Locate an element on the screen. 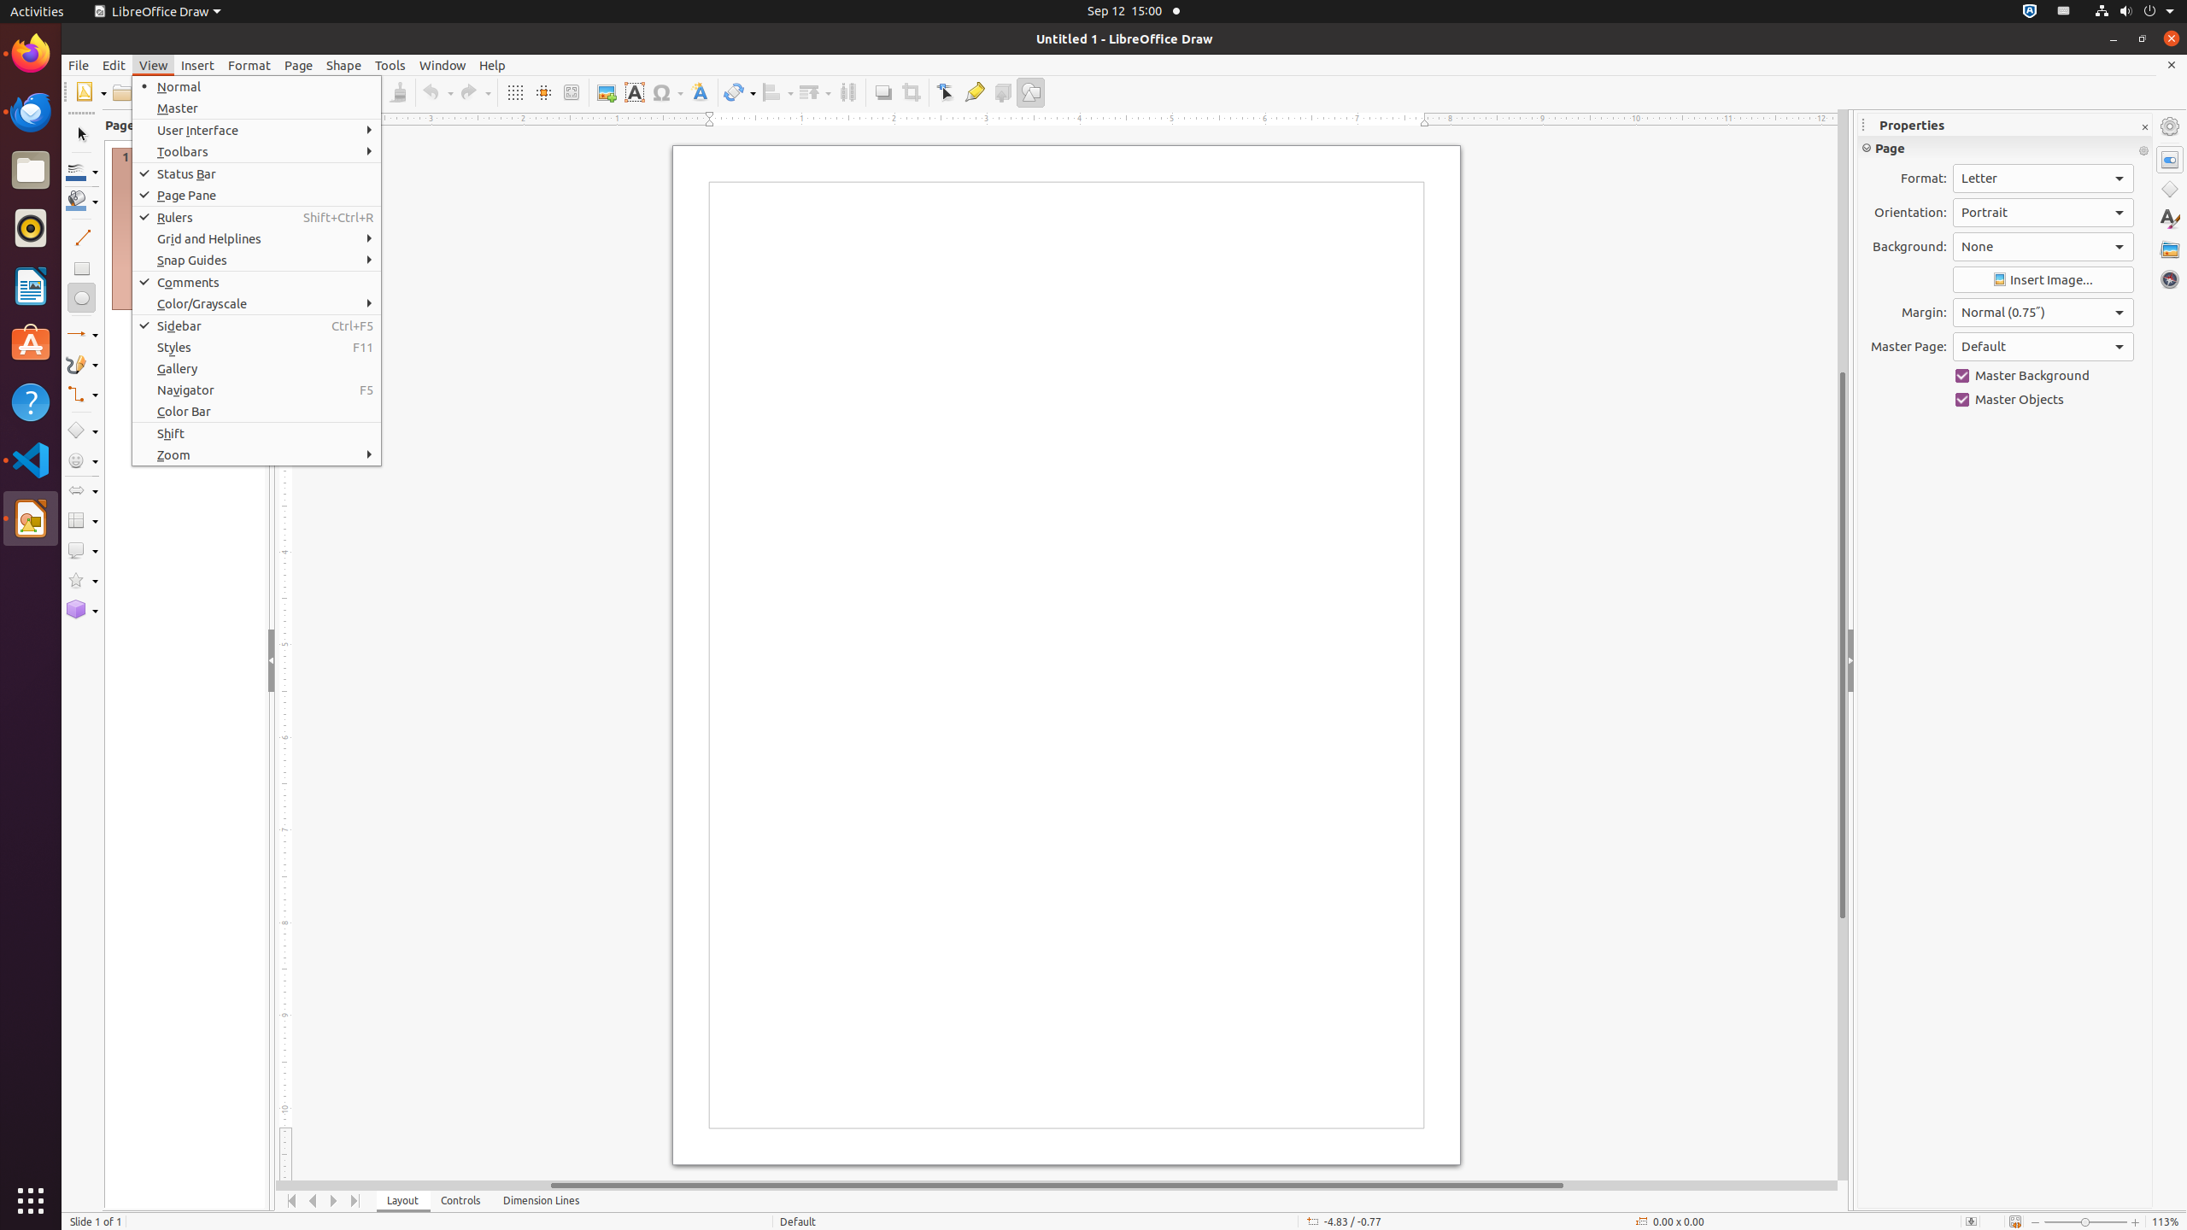 The height and width of the screenshot is (1230, 2187). Select is located at coordinates (82, 135).